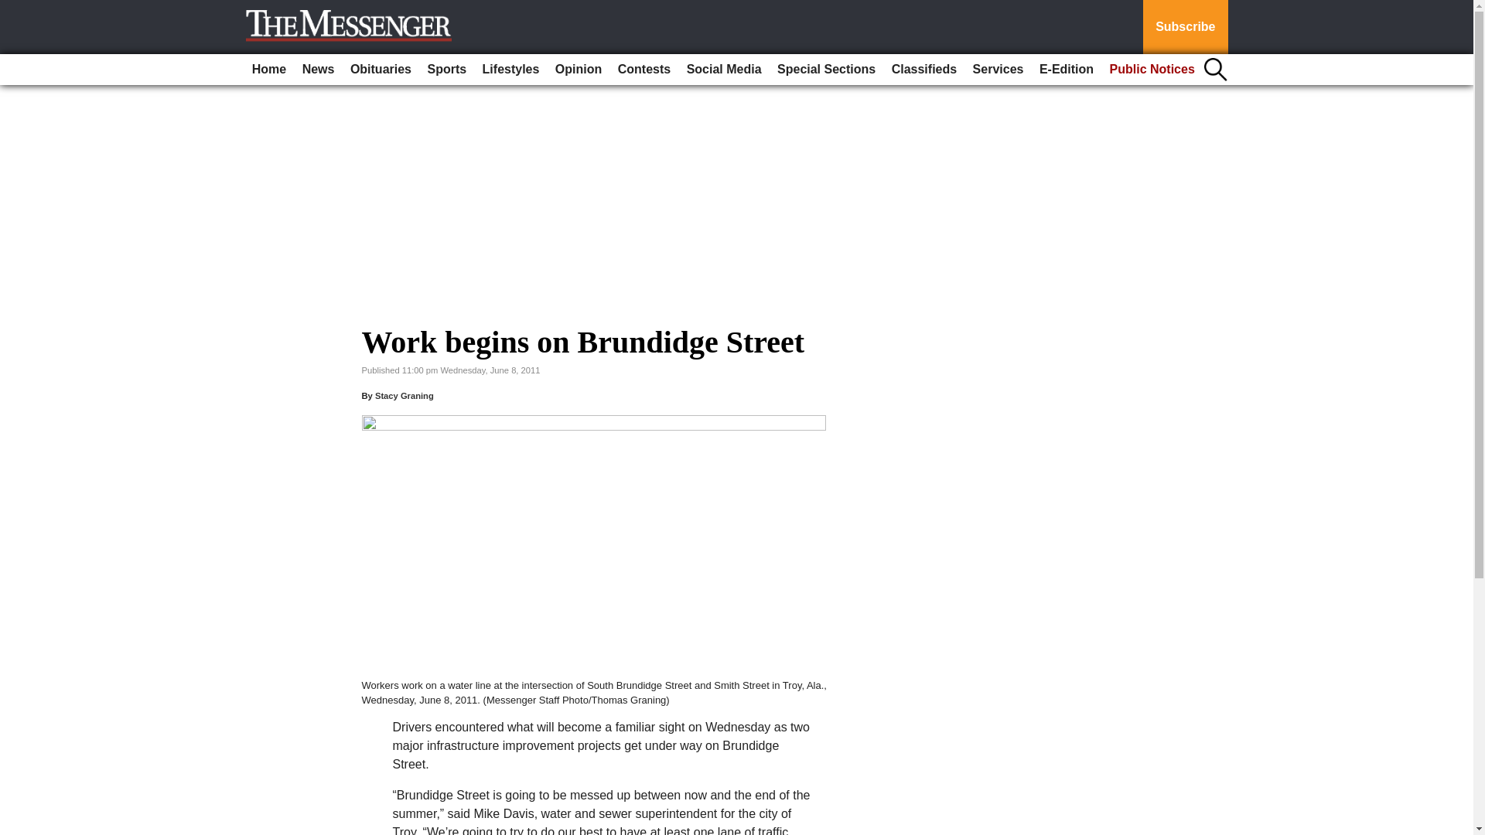 Image resolution: width=1485 pixels, height=835 pixels. I want to click on Home, so click(269, 70).